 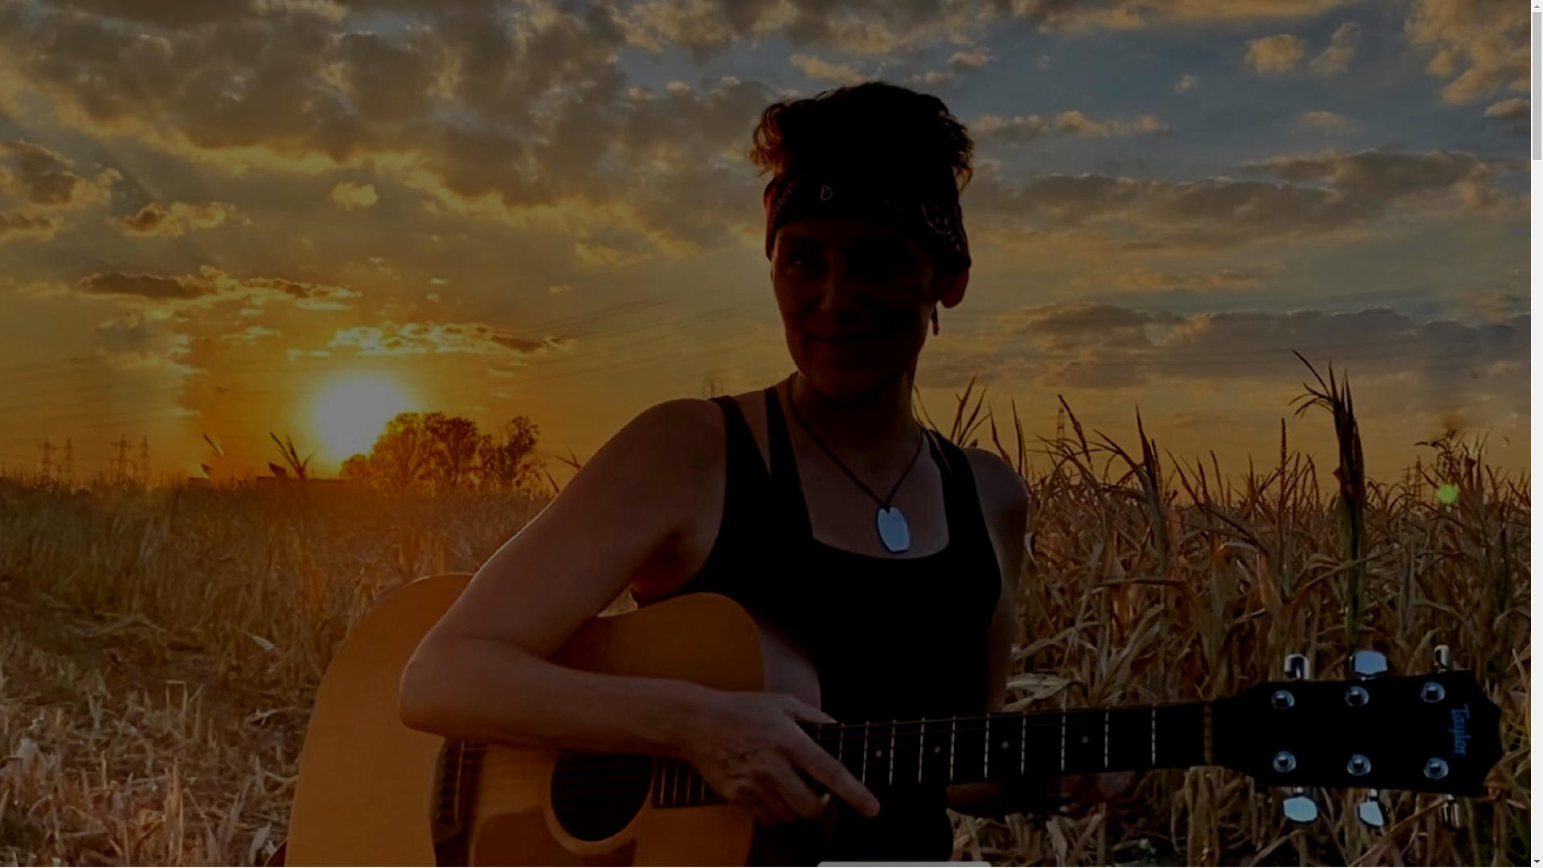 What do you see at coordinates (63, 669) in the screenshot?
I see `Startseite` at bounding box center [63, 669].